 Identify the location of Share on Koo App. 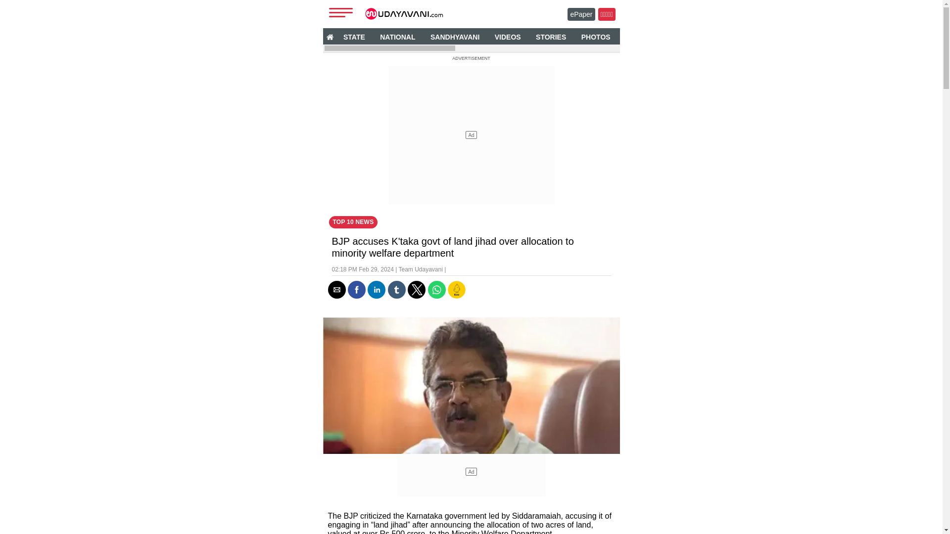
(456, 296).